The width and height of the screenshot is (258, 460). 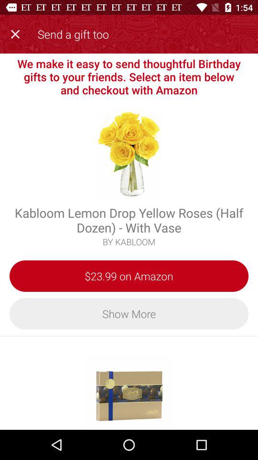 What do you see at coordinates (129, 276) in the screenshot?
I see `scroll until the 23 99 on icon` at bounding box center [129, 276].